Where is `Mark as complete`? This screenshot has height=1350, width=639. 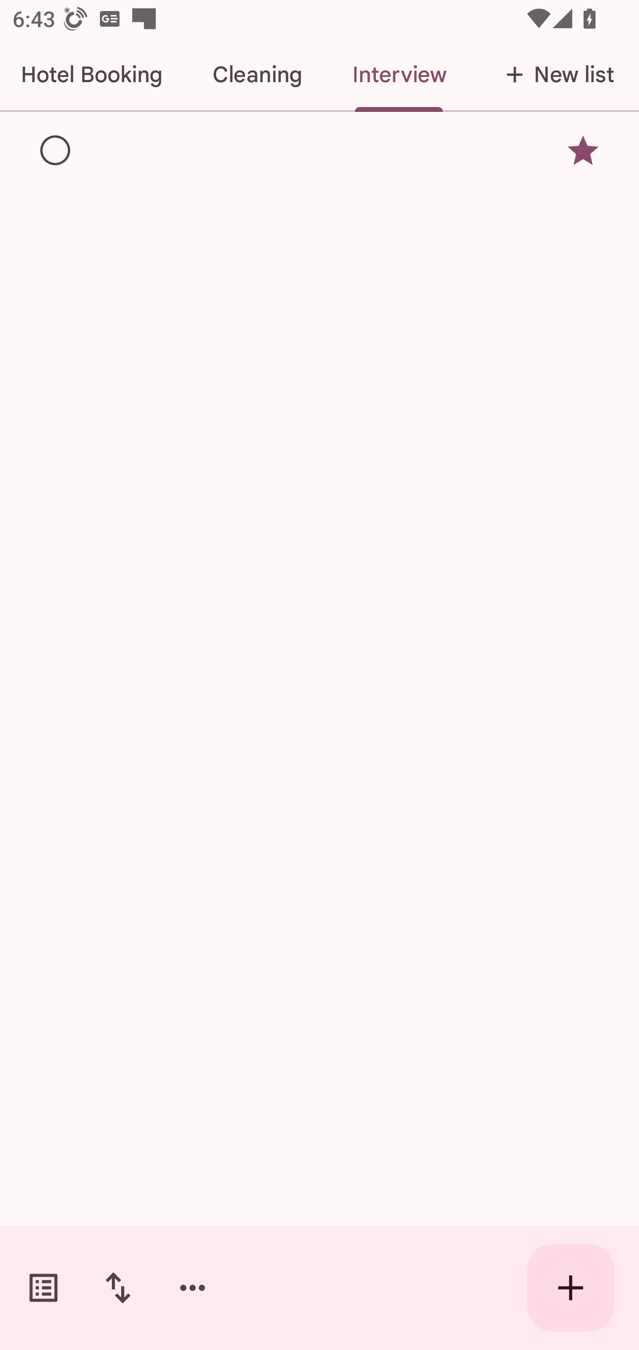 Mark as complete is located at coordinates (56, 151).